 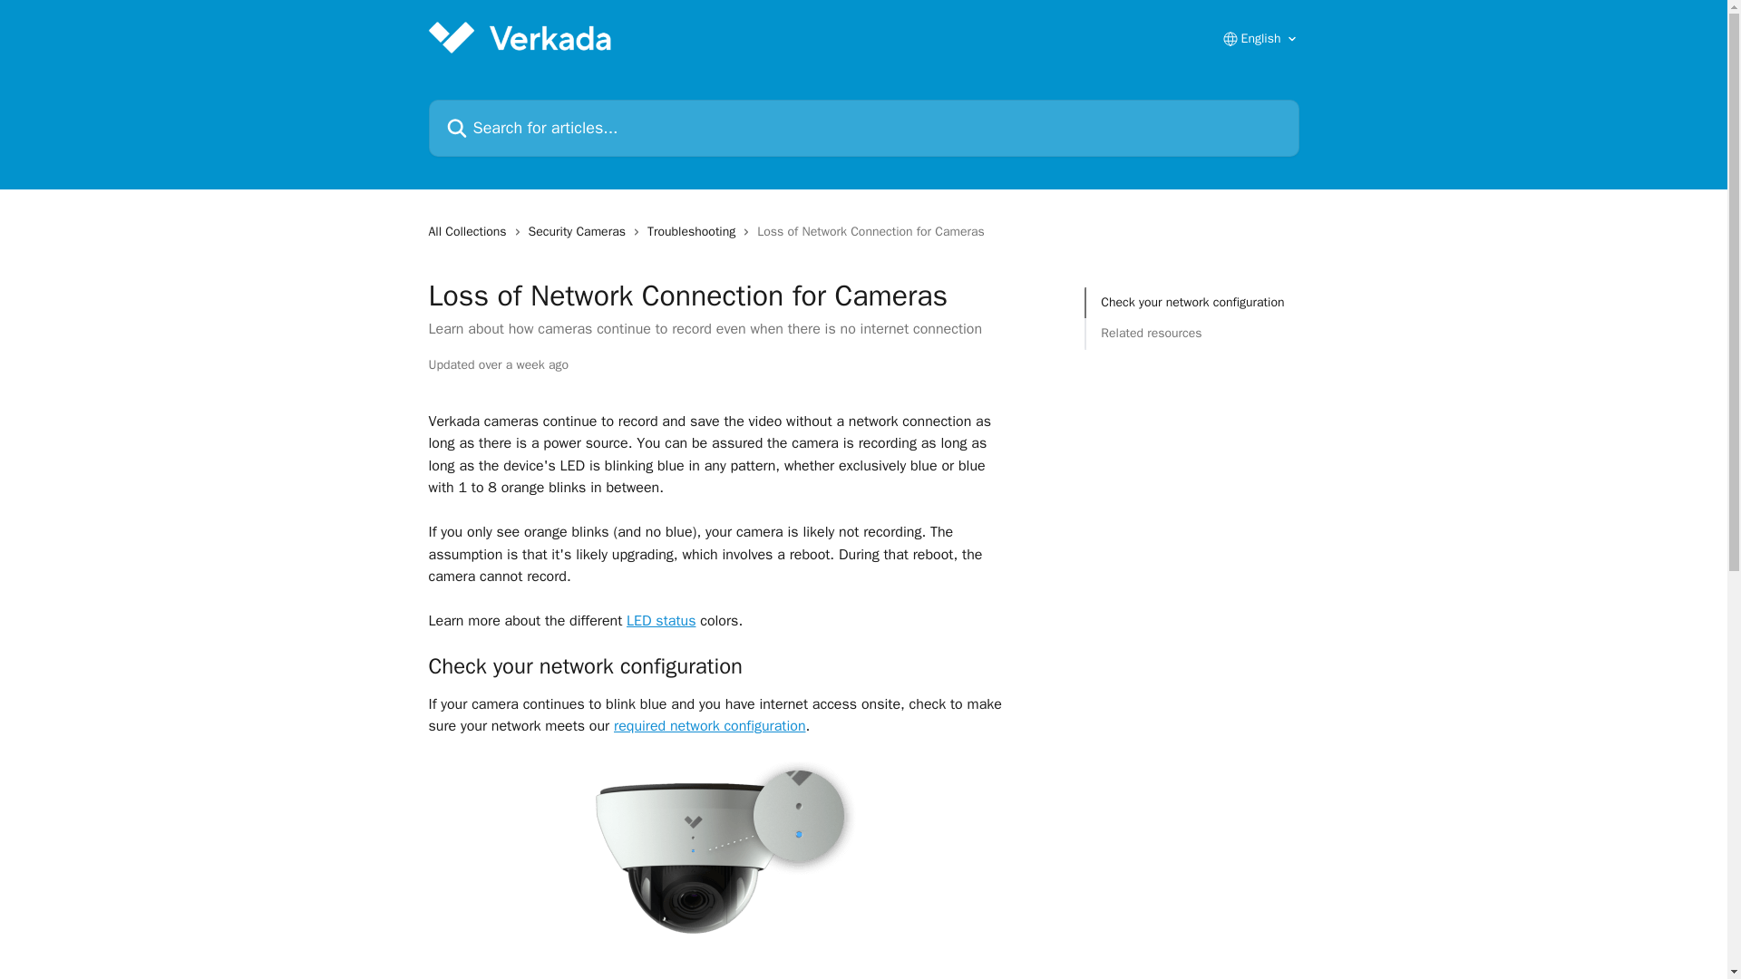 What do you see at coordinates (695, 232) in the screenshot?
I see `Troubleshooting` at bounding box center [695, 232].